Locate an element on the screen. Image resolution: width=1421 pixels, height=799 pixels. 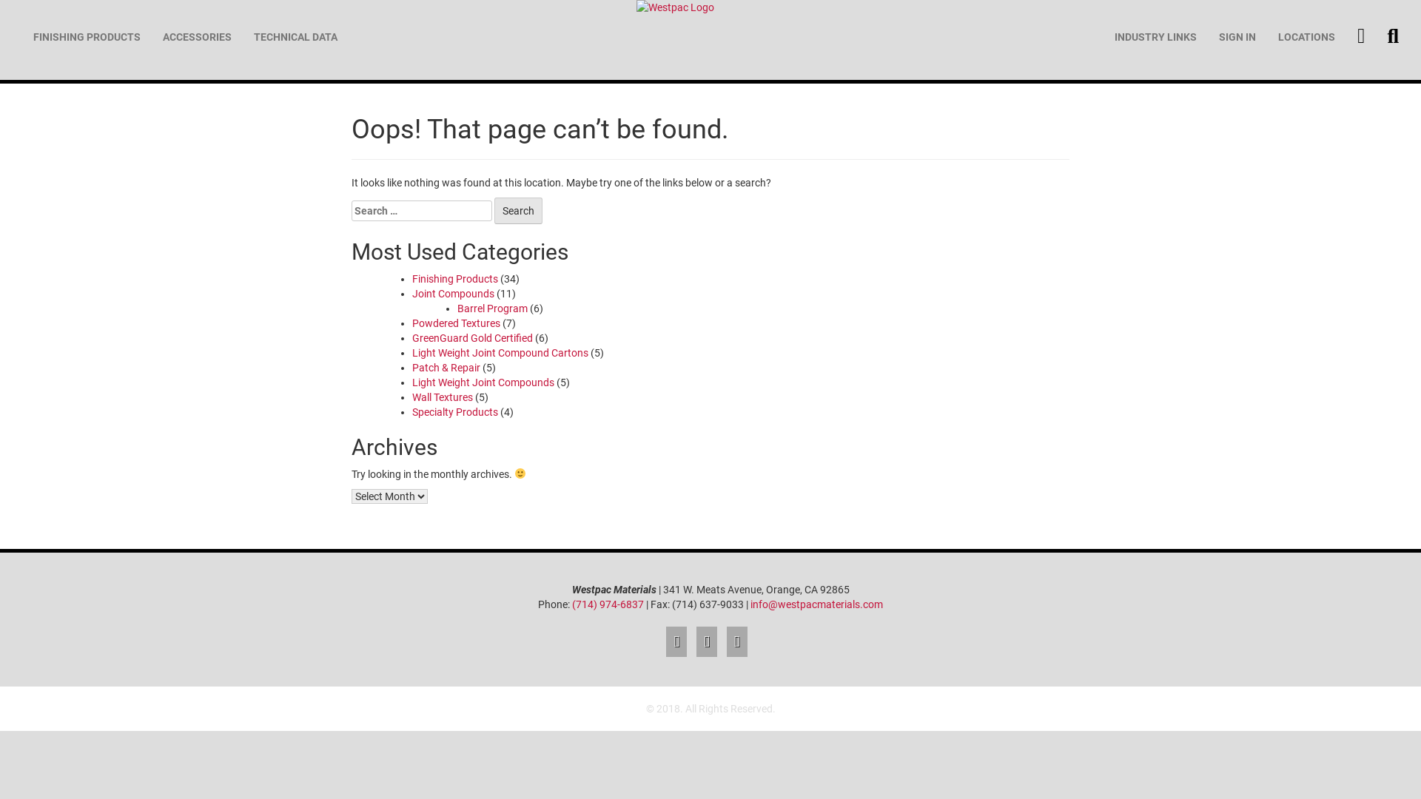
Joint Compounds is located at coordinates (453, 294).